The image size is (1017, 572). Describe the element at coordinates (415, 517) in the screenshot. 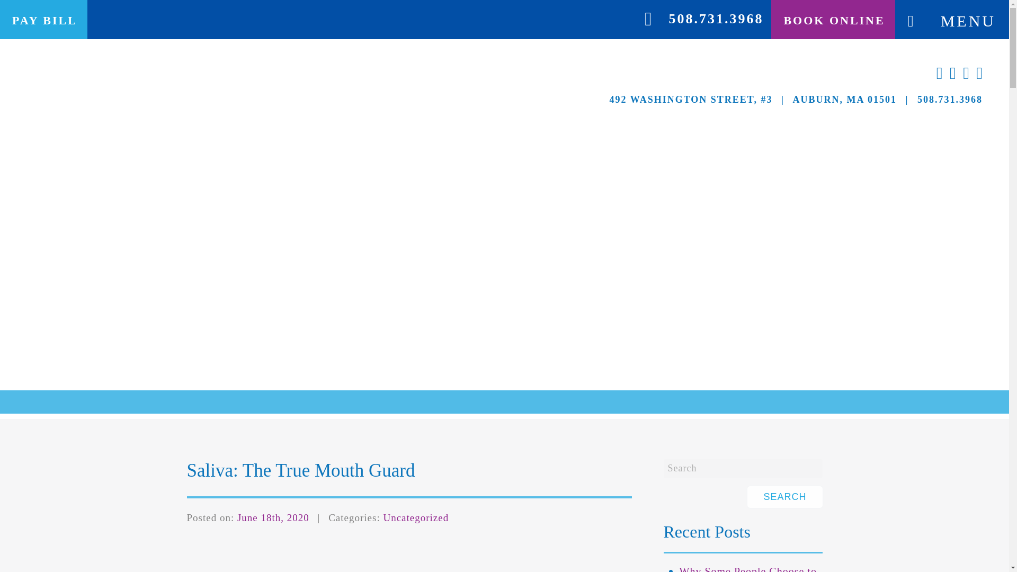

I see `Uncategorized` at that location.